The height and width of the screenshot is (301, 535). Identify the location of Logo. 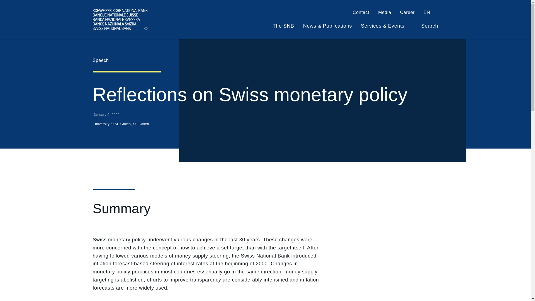
(120, 19).